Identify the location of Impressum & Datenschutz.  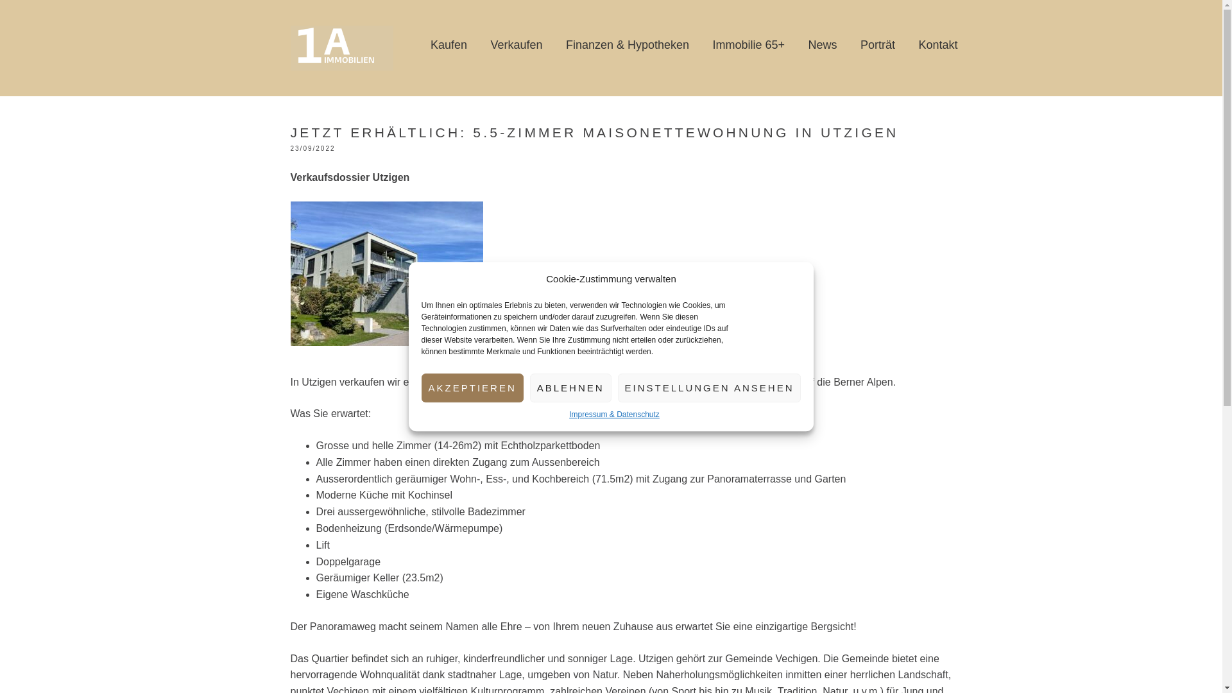
(615, 415).